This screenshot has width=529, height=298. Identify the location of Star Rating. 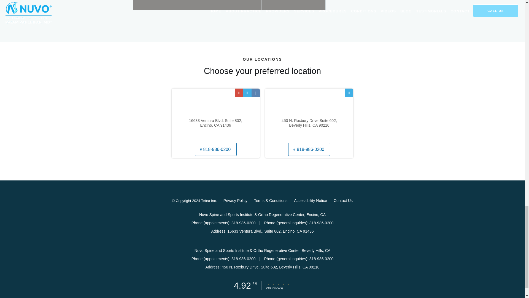
(278, 283).